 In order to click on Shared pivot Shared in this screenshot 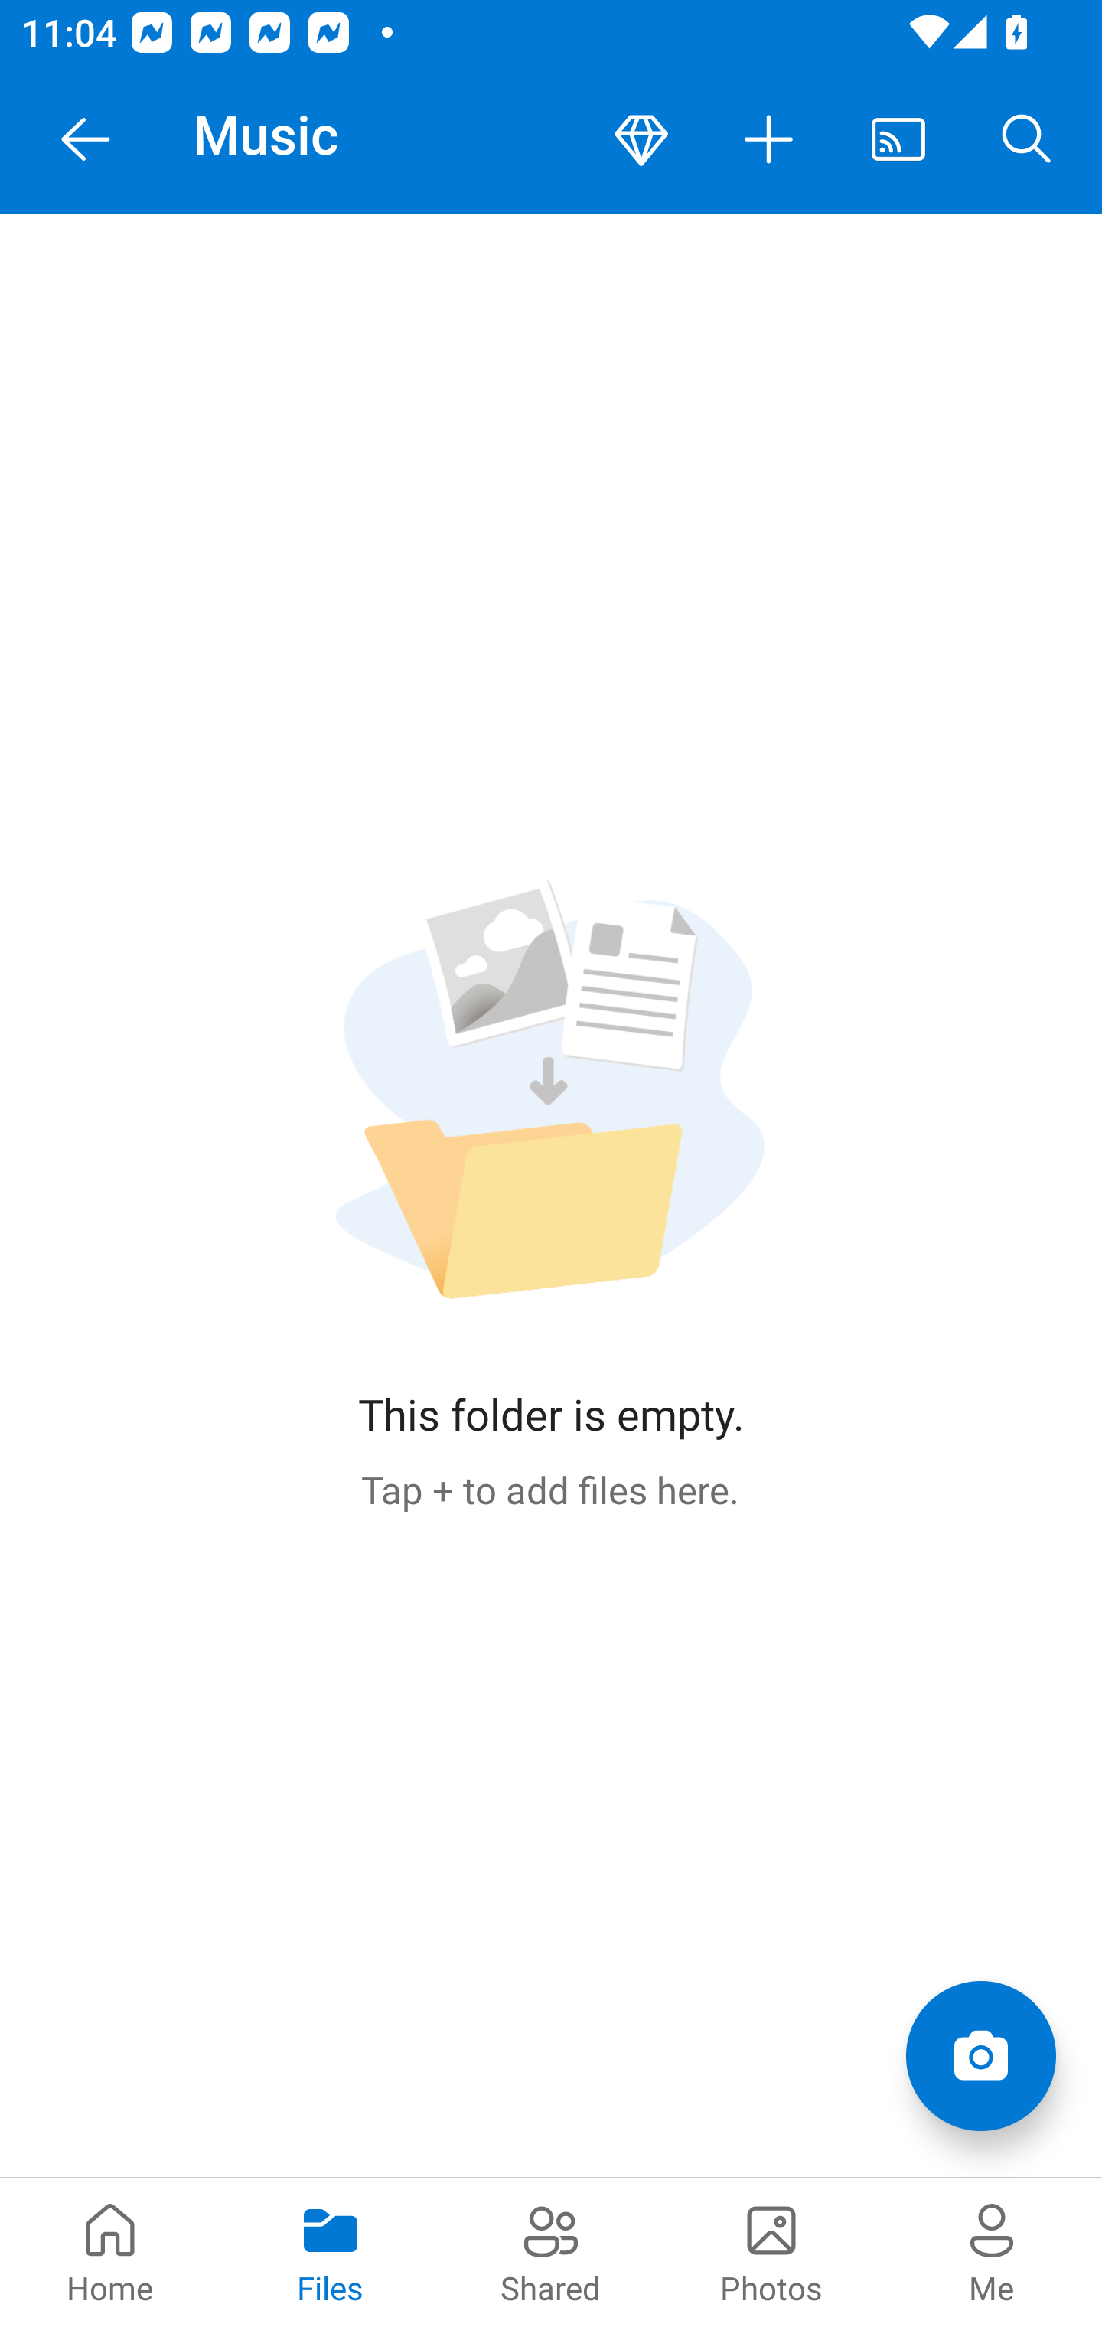, I will do `click(551, 2252)`.